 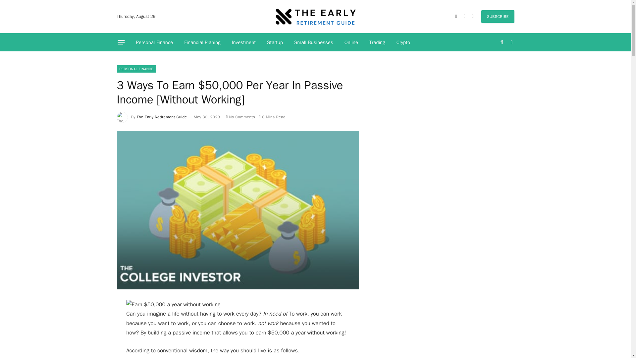 What do you see at coordinates (275, 42) in the screenshot?
I see `Startup` at bounding box center [275, 42].